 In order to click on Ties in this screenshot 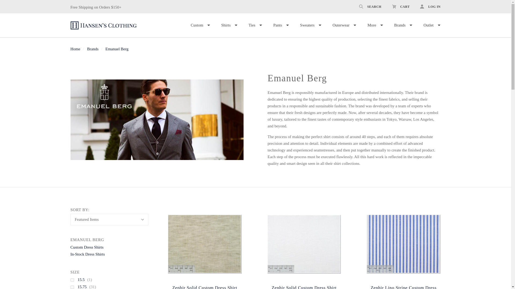, I will do `click(255, 25)`.